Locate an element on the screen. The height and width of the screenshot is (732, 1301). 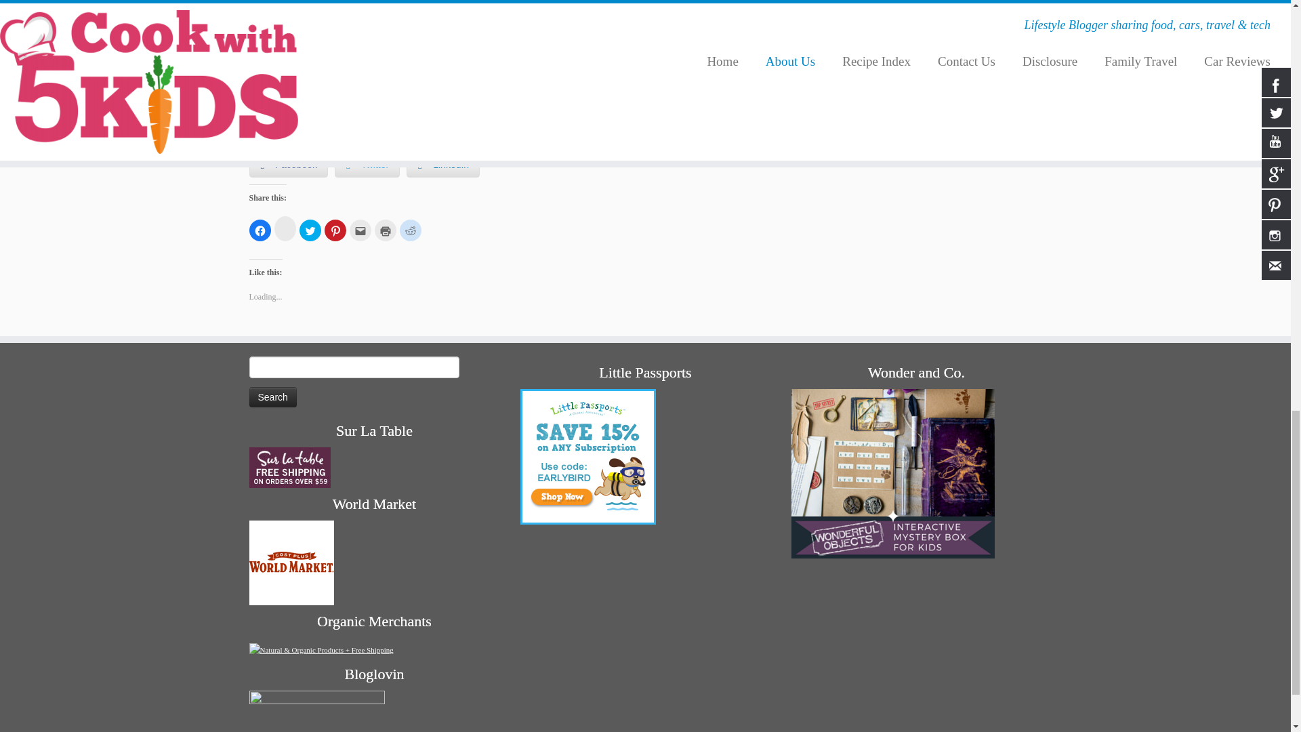
LinkedIn is located at coordinates (443, 164).